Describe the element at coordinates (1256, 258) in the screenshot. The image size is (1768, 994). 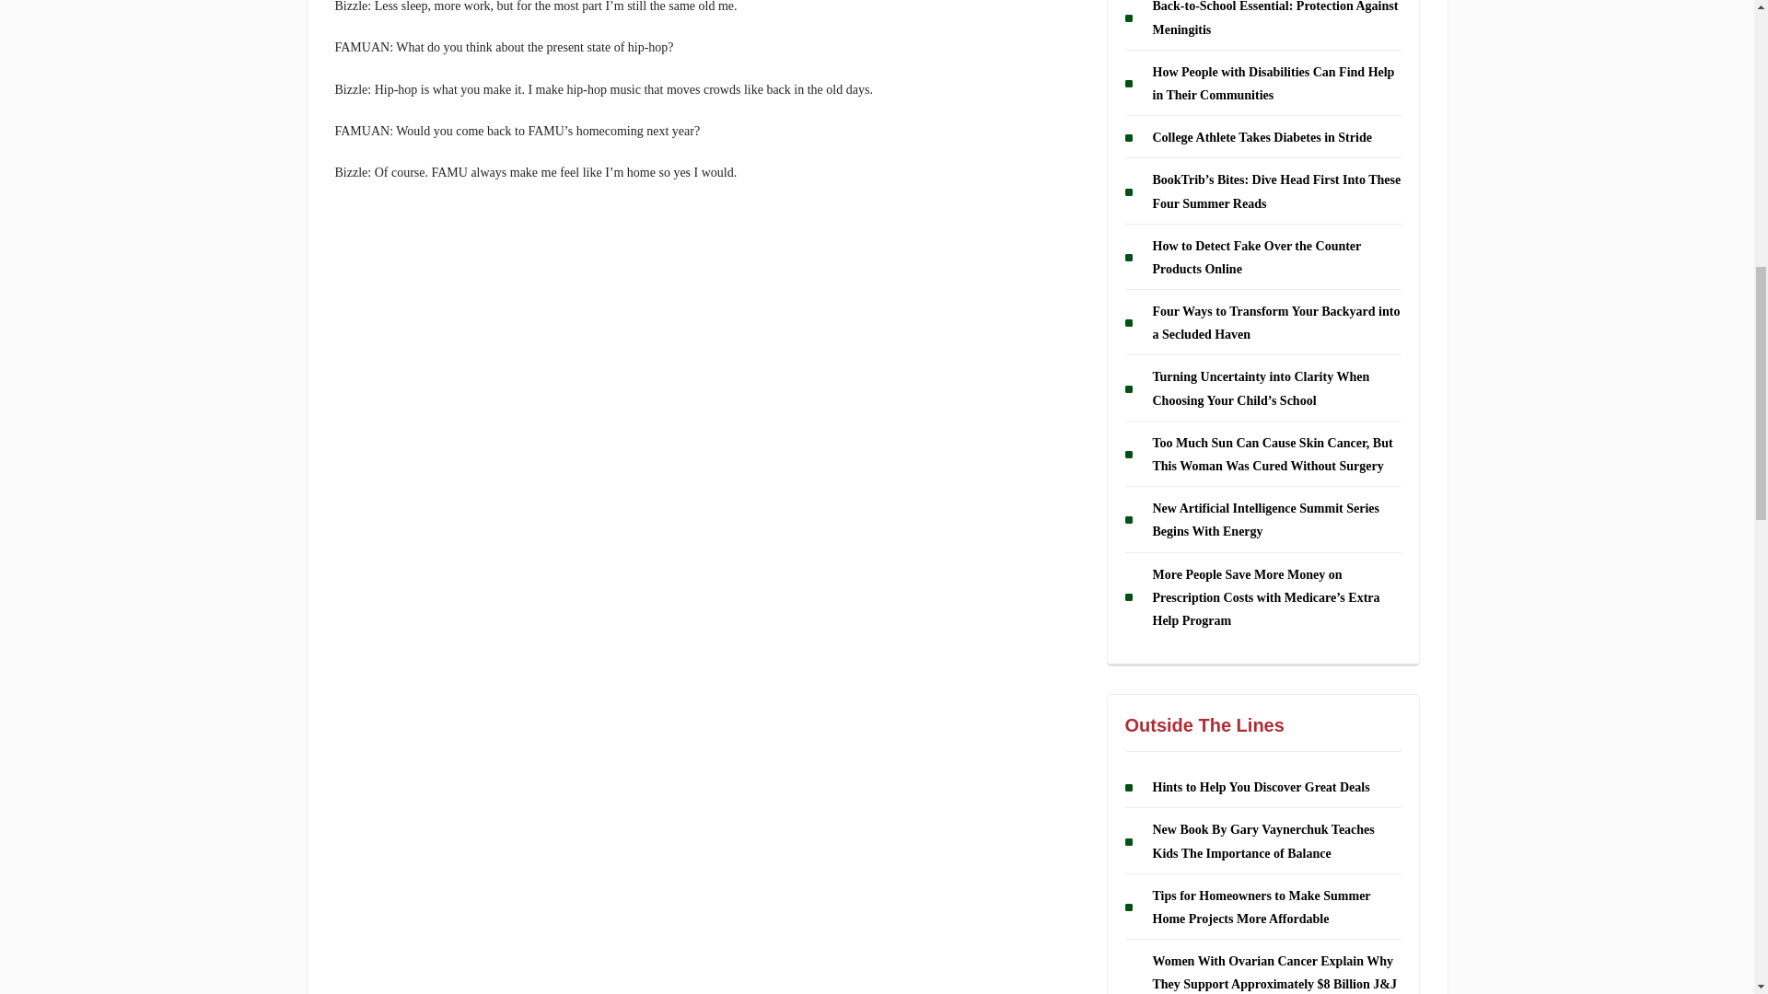
I see `How to Detect Fake Over the Counter Products Online` at that location.